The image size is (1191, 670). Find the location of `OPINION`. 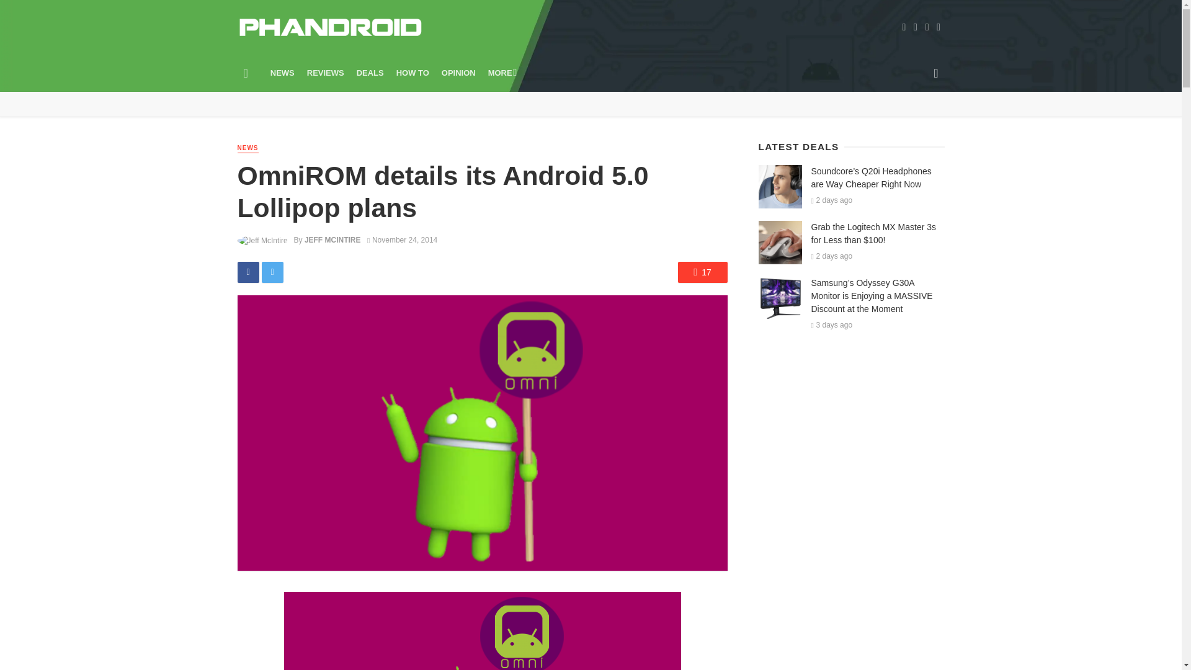

OPINION is located at coordinates (459, 73).